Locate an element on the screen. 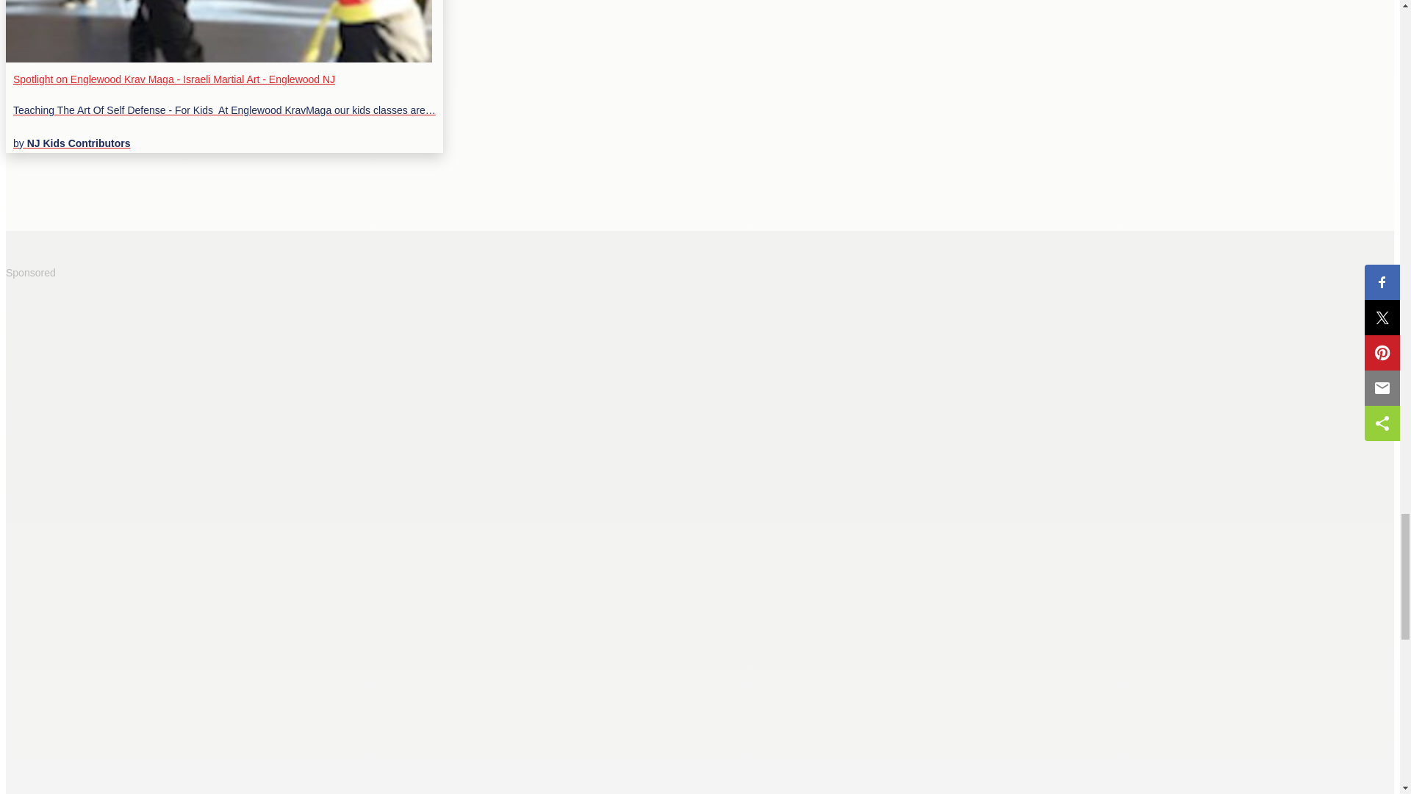 This screenshot has height=794, width=1411. 3rd party ad content is located at coordinates (115, 565).